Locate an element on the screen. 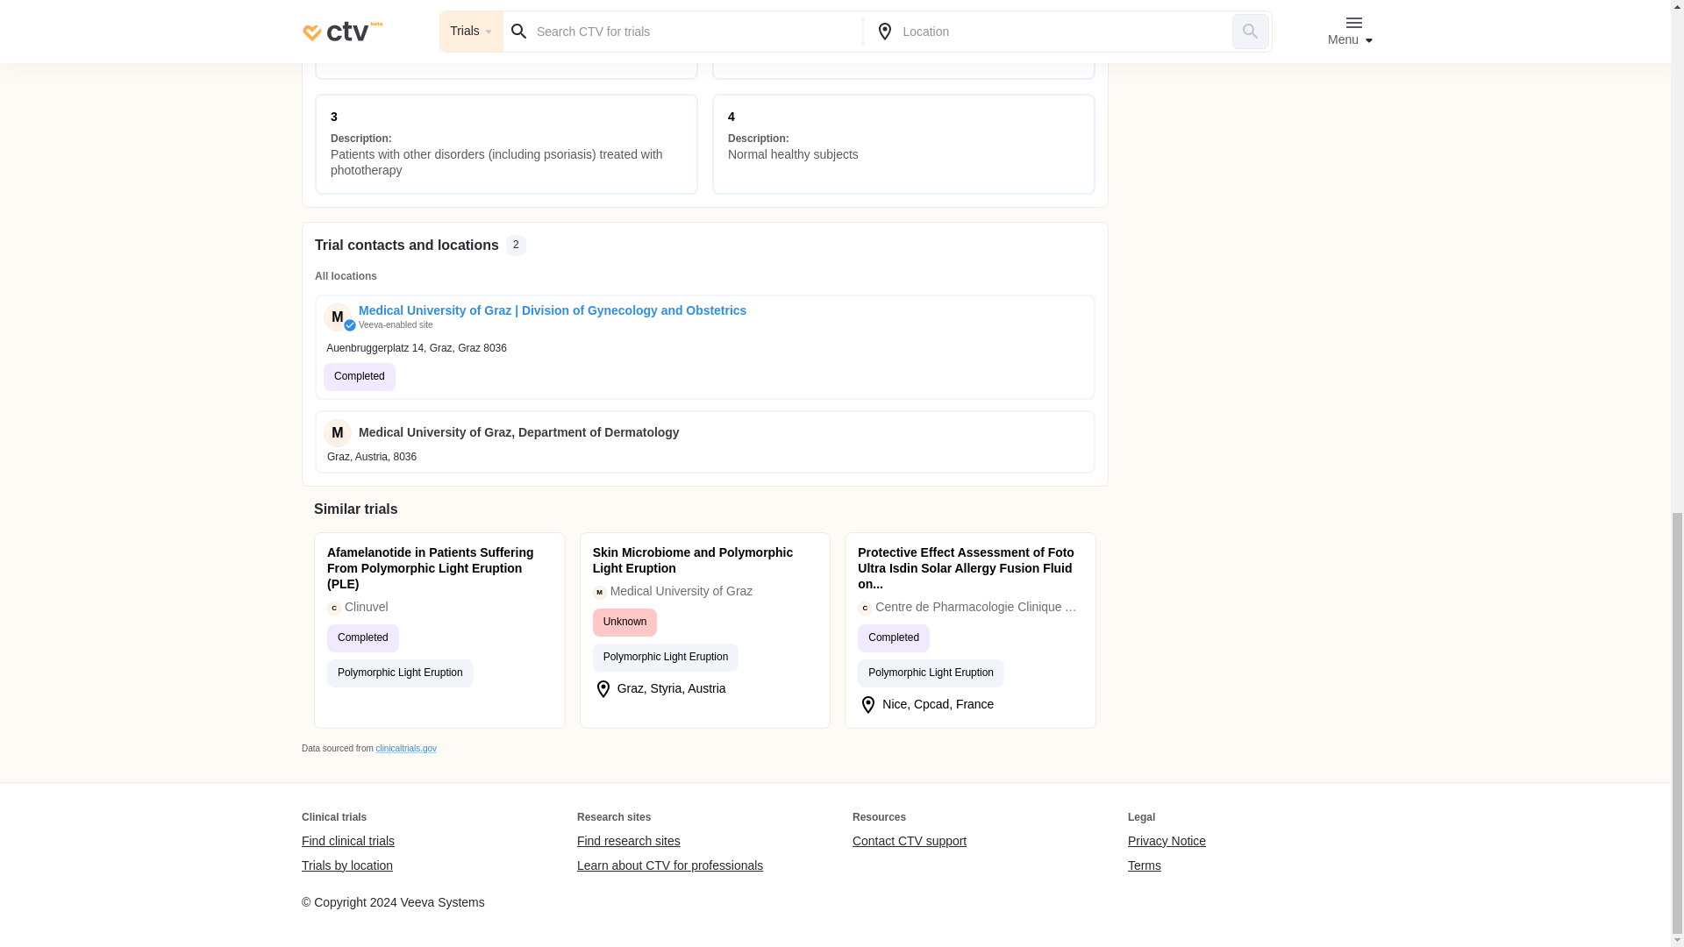 The width and height of the screenshot is (1684, 947). Privacy Notice is located at coordinates (1167, 842).